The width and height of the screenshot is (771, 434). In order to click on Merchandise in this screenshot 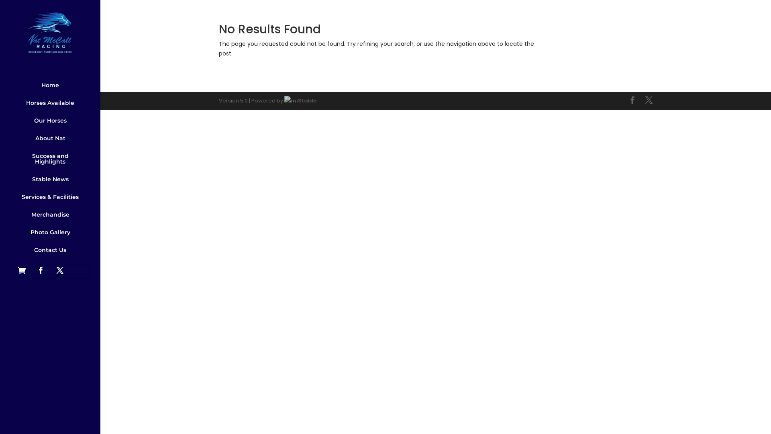, I will do `click(50, 215)`.